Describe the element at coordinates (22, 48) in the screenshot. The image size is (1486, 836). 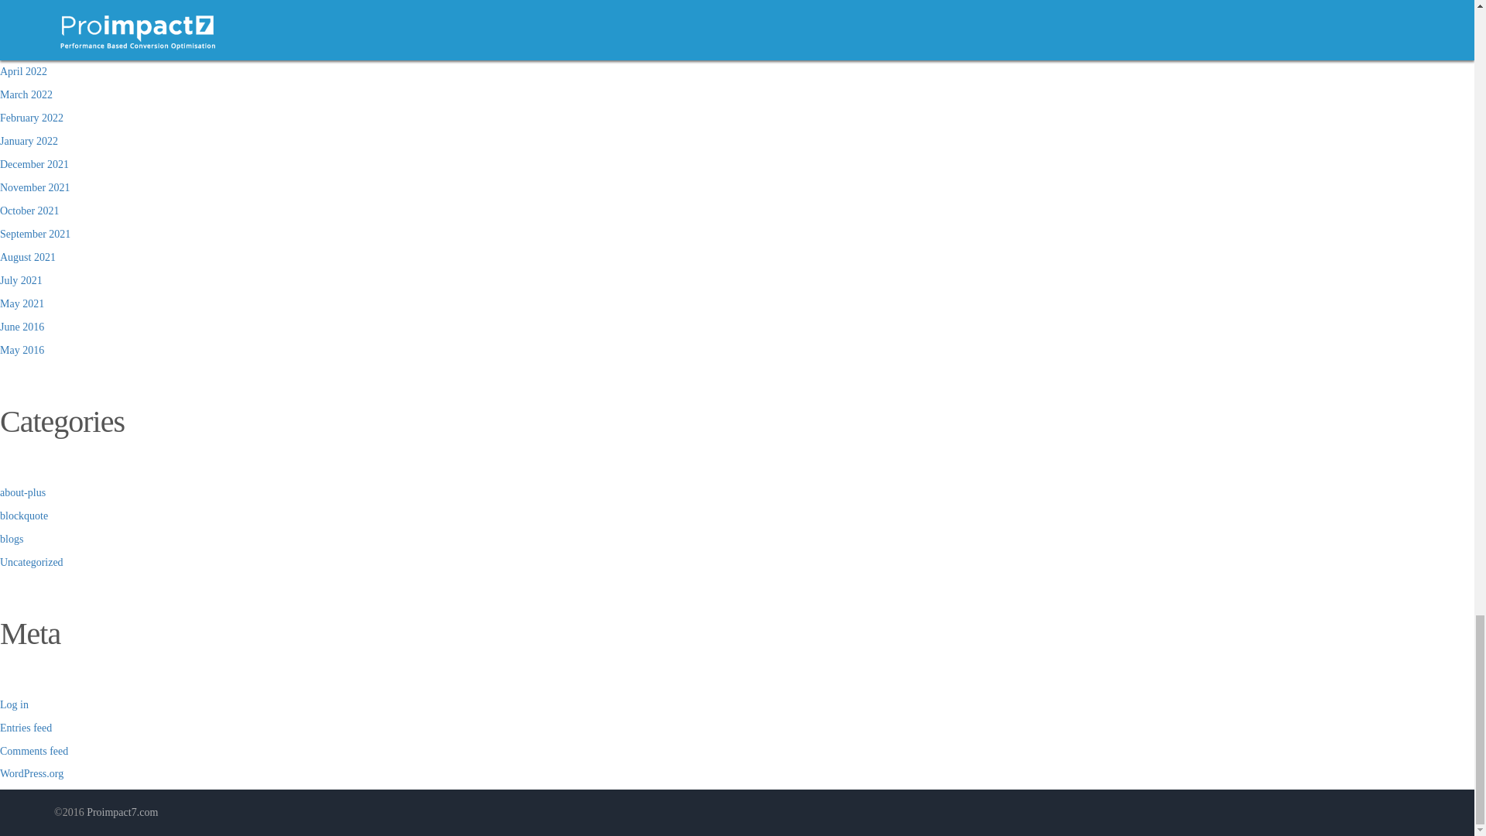
I see `May 2022` at that location.